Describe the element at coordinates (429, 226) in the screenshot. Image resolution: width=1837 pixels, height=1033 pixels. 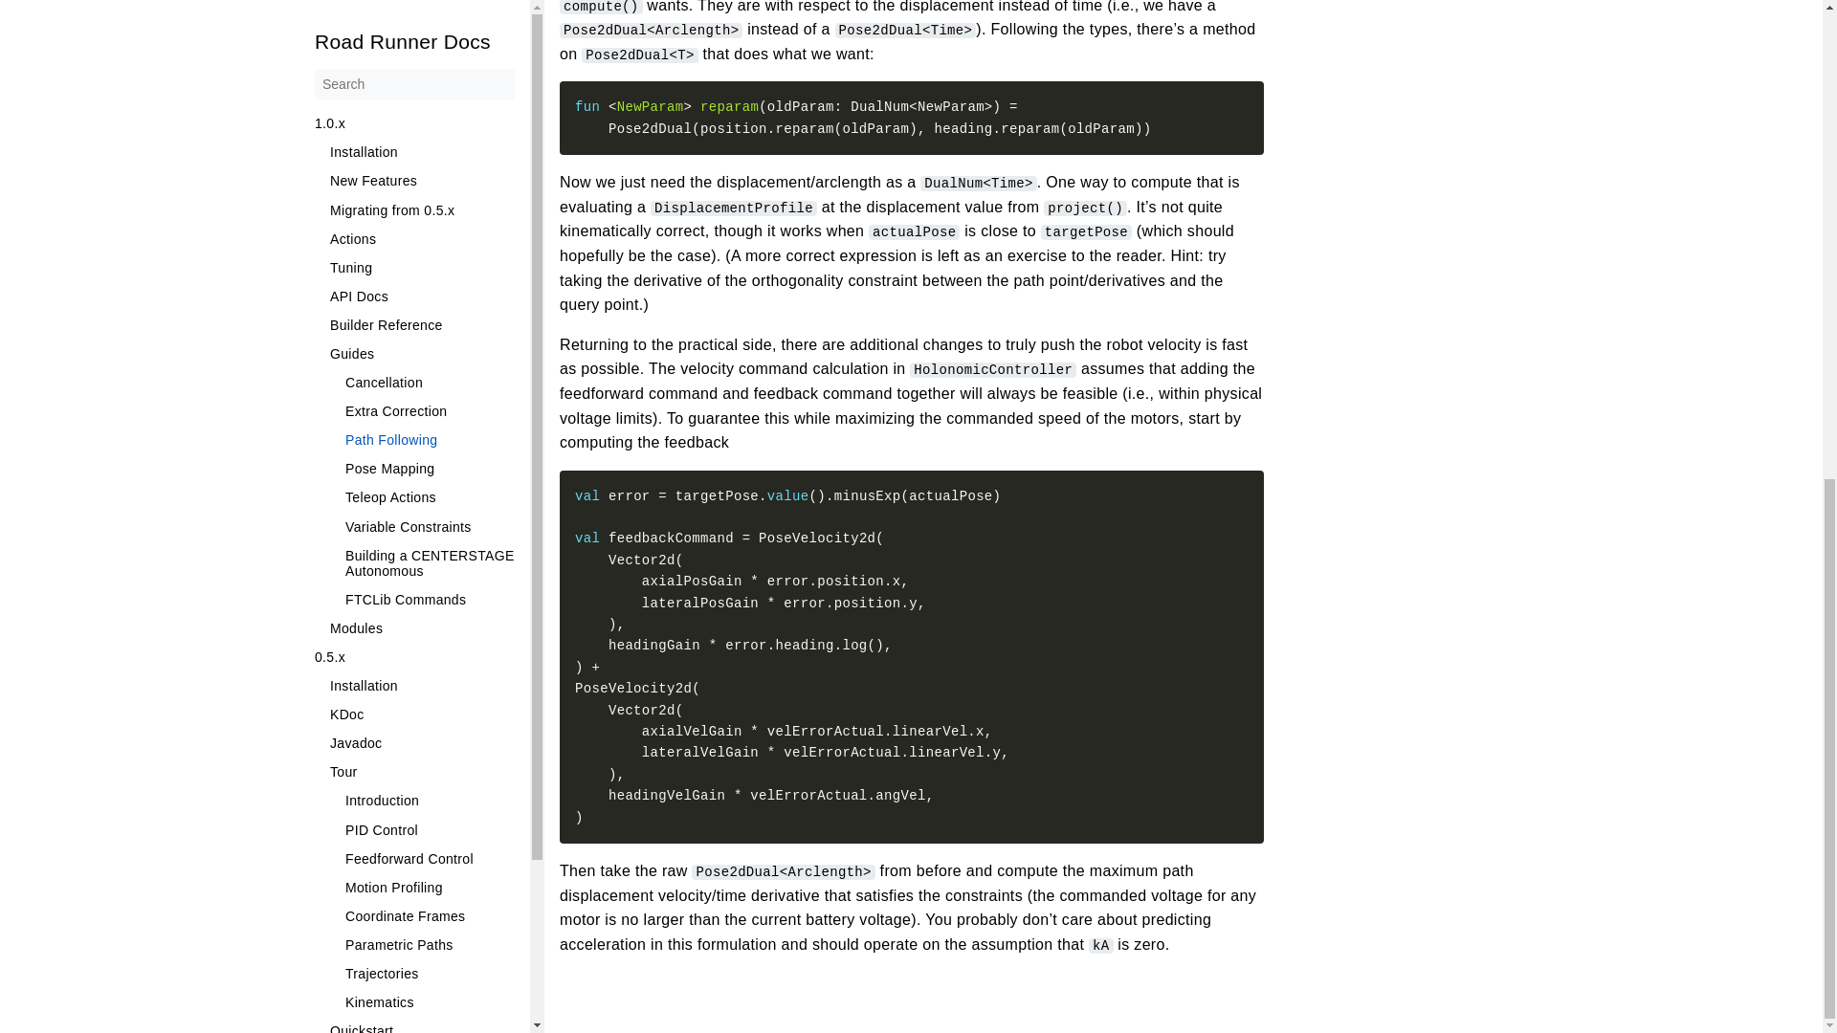
I see `FAQ` at that location.